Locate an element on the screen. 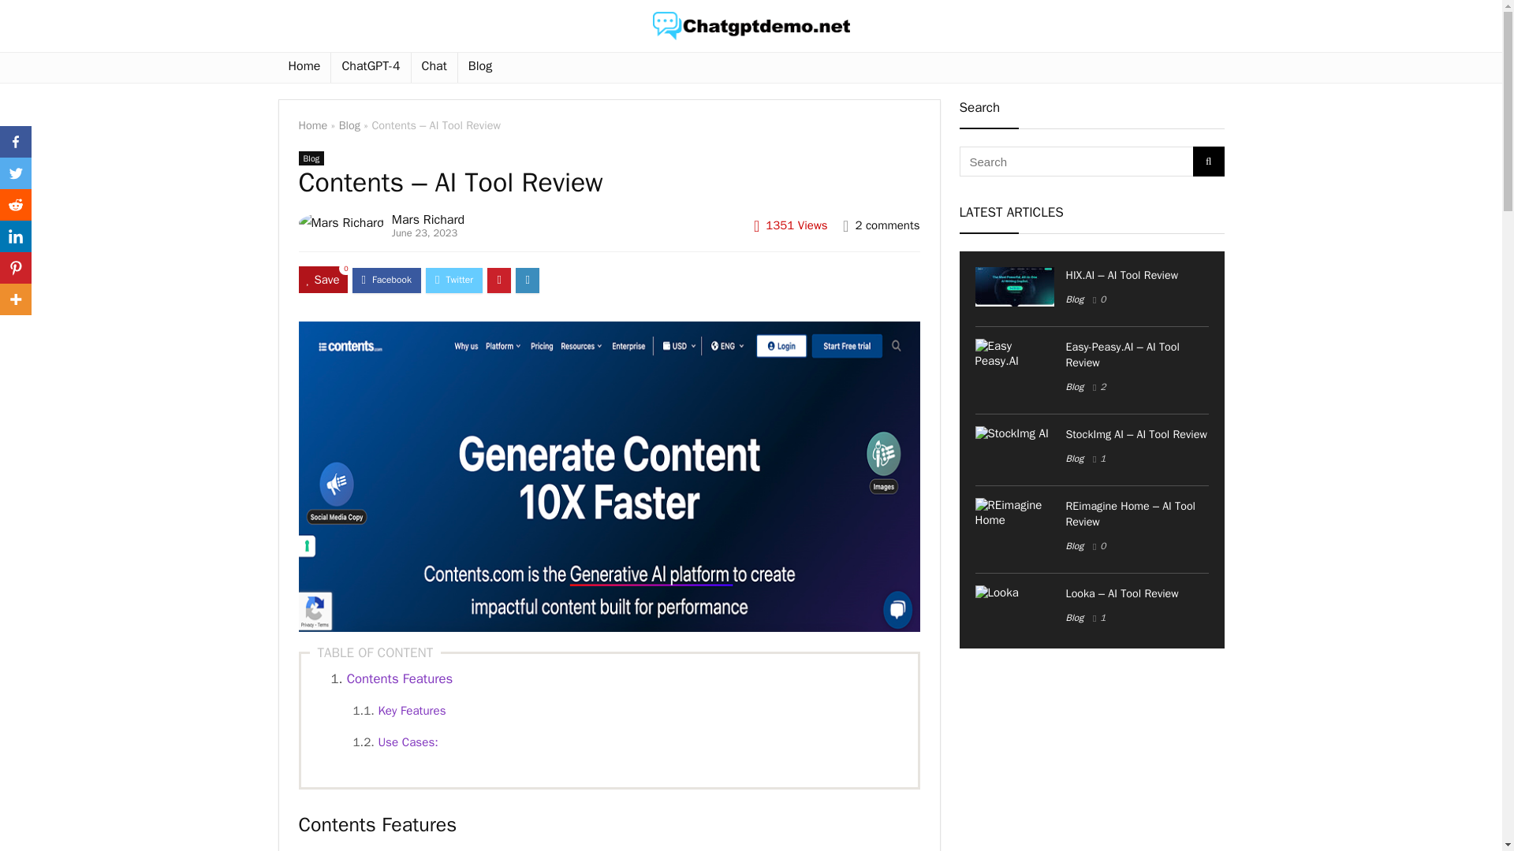  Key Features is located at coordinates (411, 711).